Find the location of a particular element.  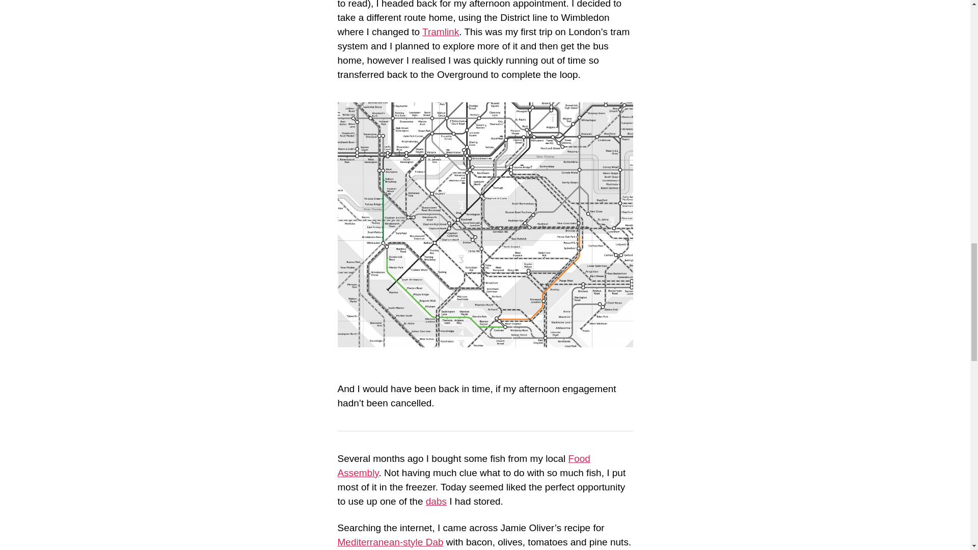

Tramlink is located at coordinates (440, 32).